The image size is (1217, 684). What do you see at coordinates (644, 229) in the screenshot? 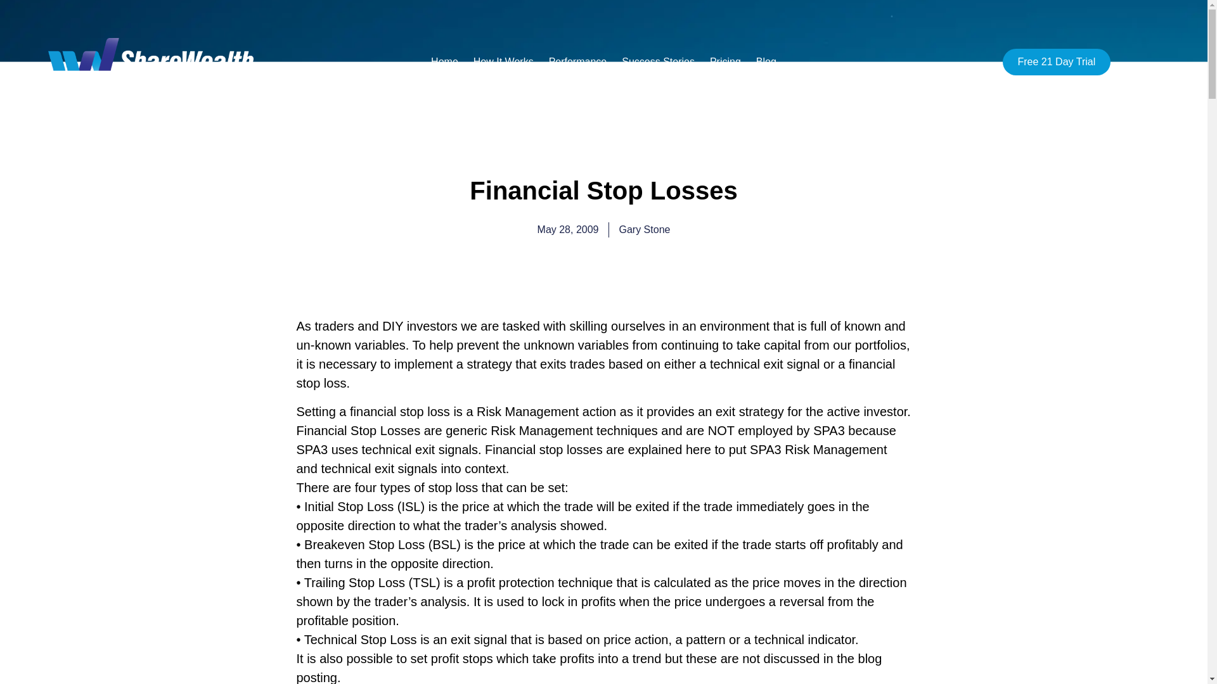
I see `Gary Stone` at bounding box center [644, 229].